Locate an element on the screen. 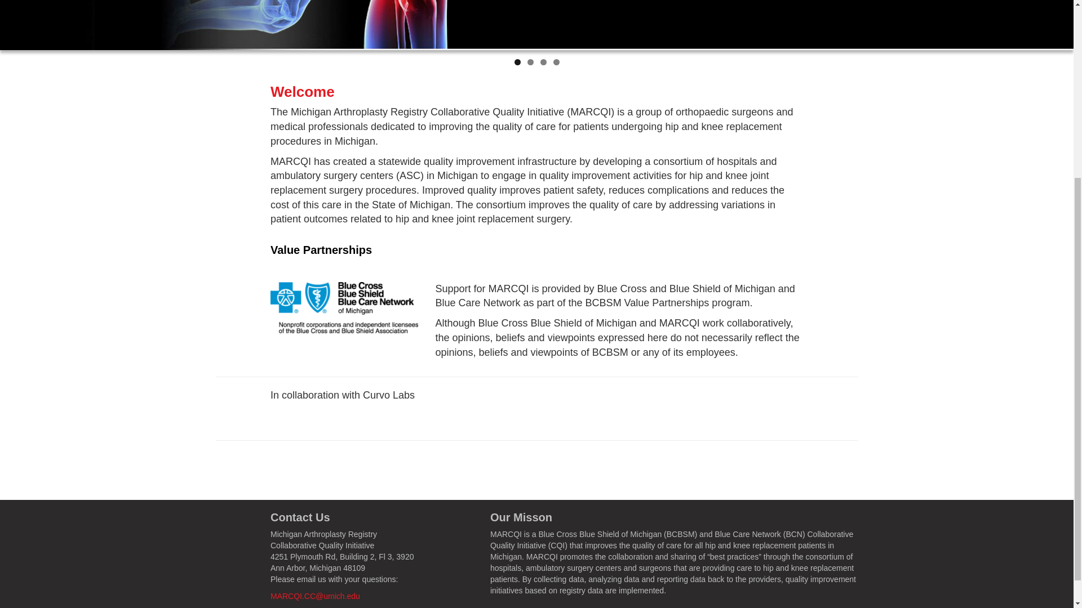 The image size is (1082, 608). 3 is located at coordinates (543, 62).